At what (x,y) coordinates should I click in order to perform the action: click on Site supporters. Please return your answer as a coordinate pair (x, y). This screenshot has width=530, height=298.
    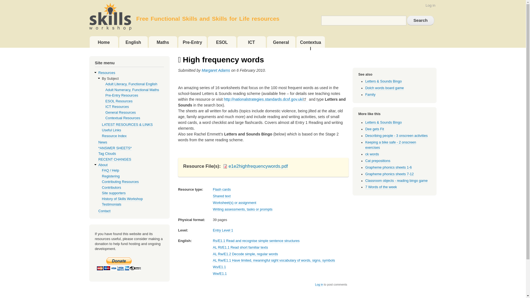
    Looking at the image, I should click on (114, 193).